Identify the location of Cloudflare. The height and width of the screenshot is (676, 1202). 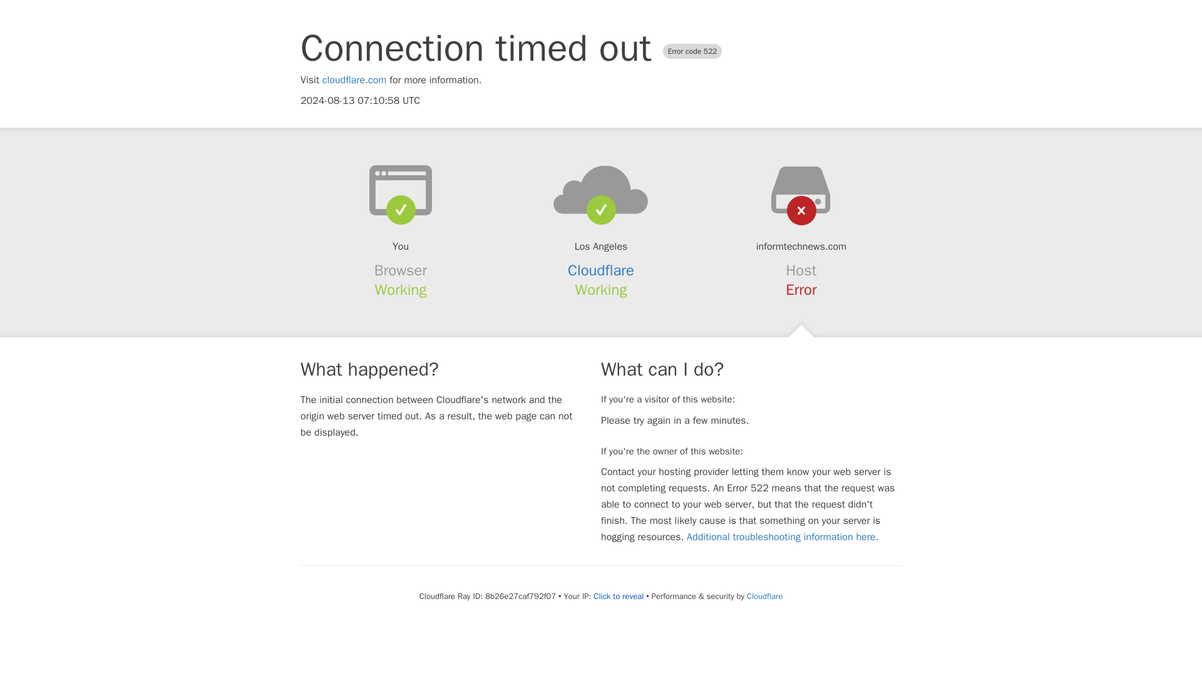
(764, 596).